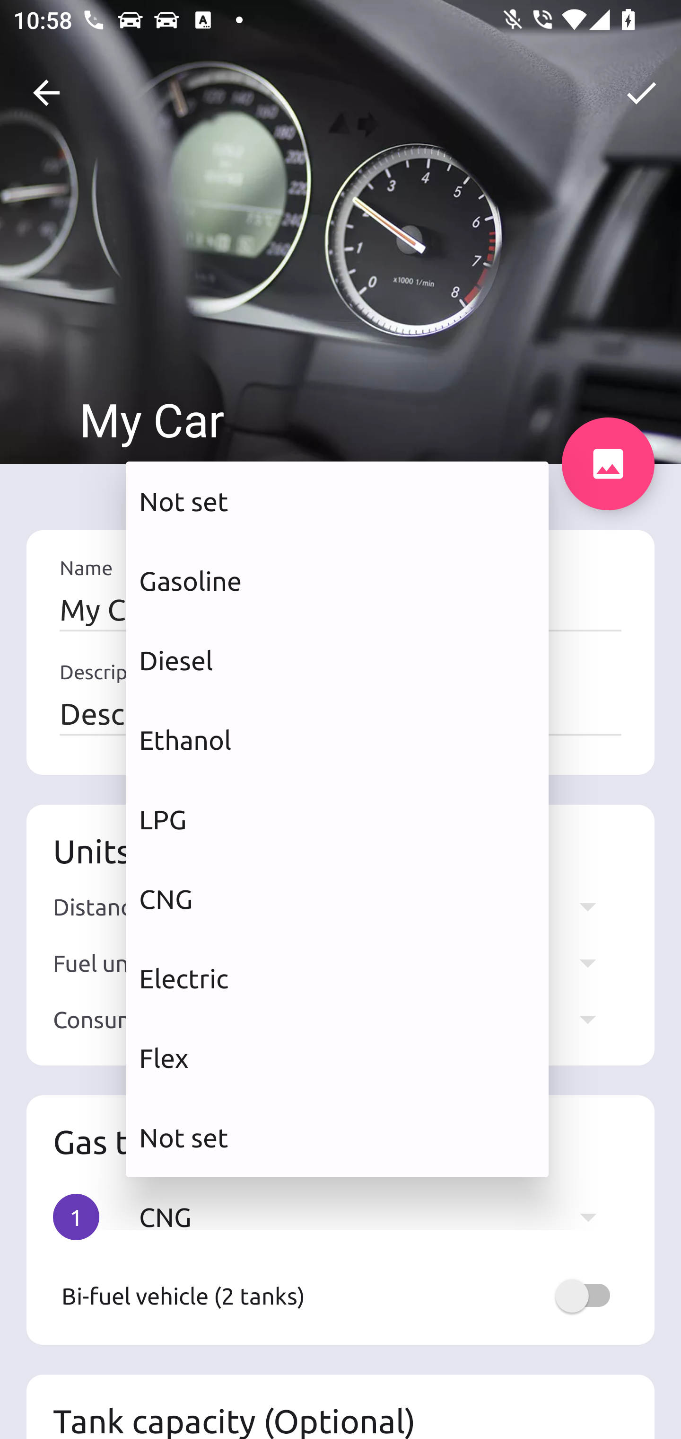 The width and height of the screenshot is (681, 1439). Describe the element at coordinates (337, 501) in the screenshot. I see `Not set` at that location.